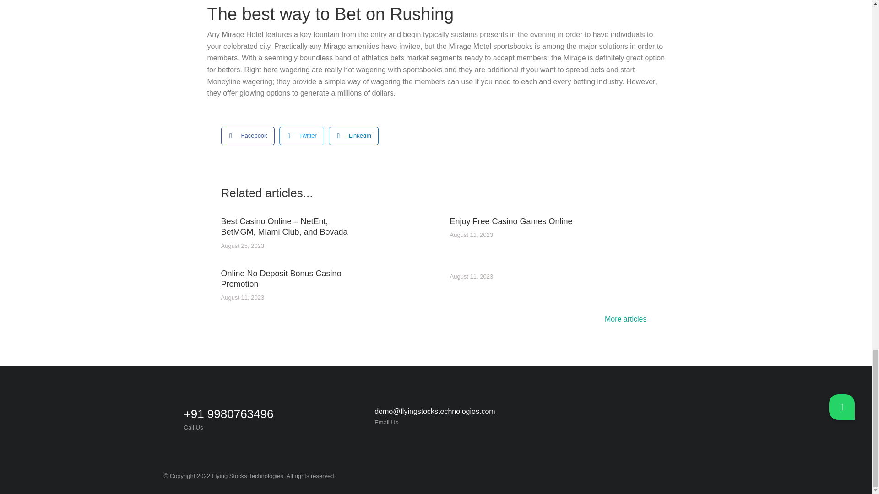 The width and height of the screenshot is (879, 494). I want to click on Enjoy Free Casino Games Online, so click(510, 221).